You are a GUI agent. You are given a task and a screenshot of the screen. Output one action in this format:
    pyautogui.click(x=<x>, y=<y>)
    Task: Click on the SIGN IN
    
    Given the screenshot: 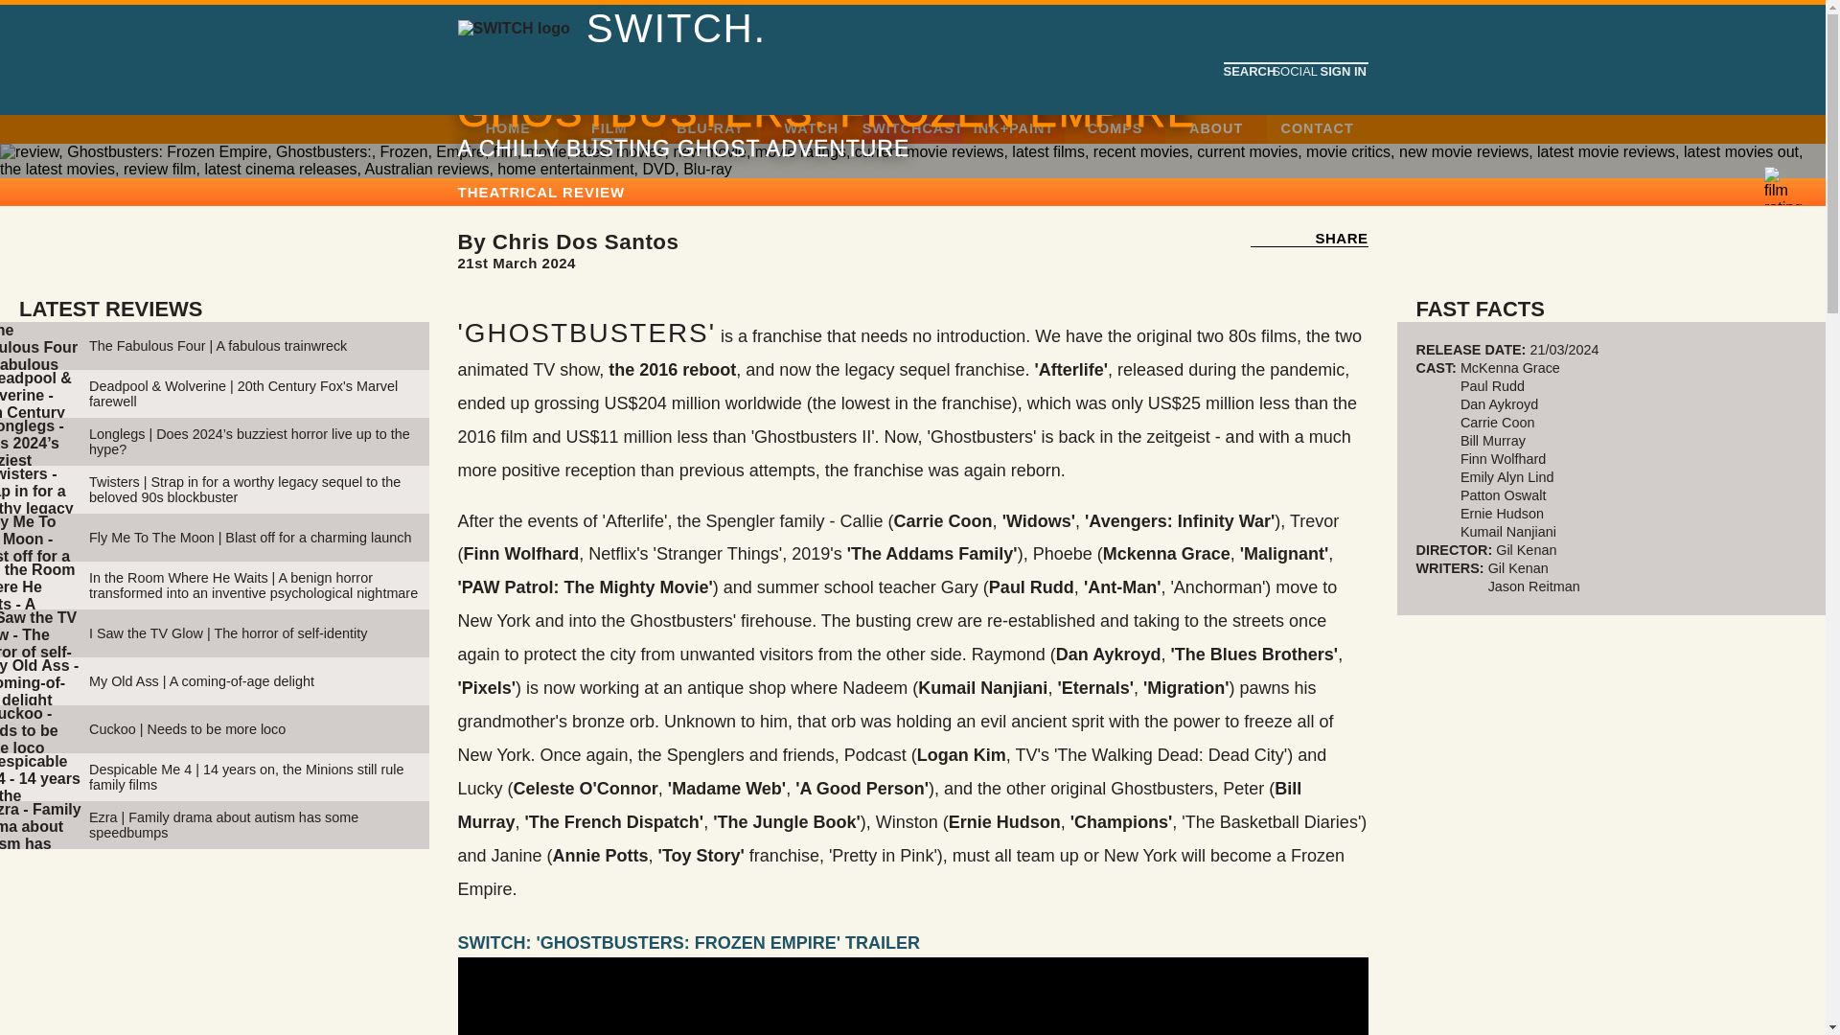 What is the action you would take?
    pyautogui.click(x=1343, y=71)
    